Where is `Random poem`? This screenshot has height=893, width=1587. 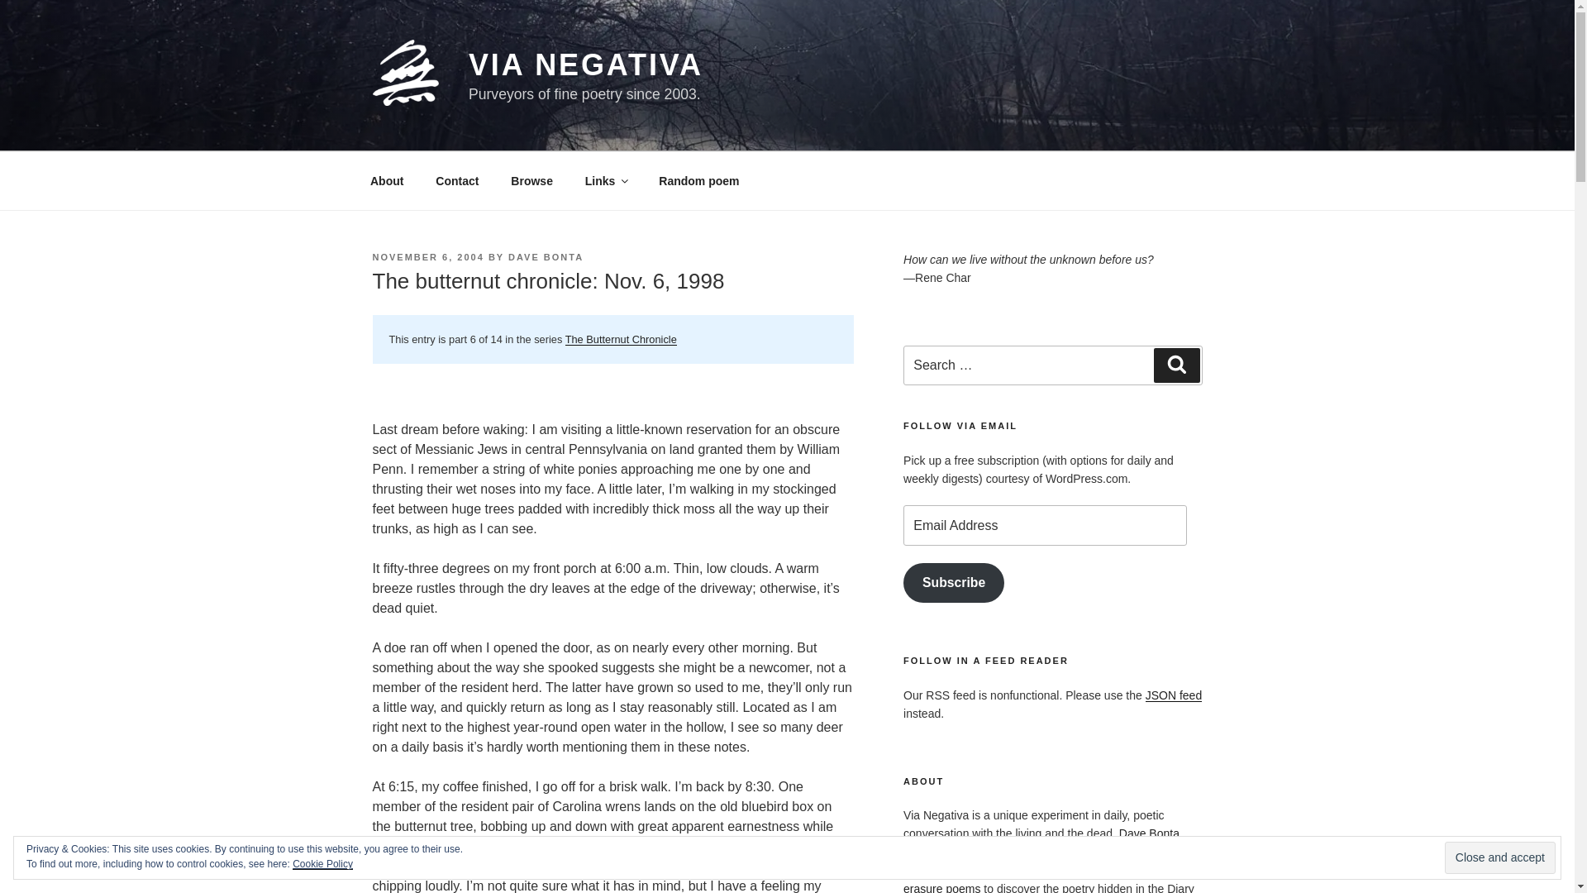 Random poem is located at coordinates (699, 180).